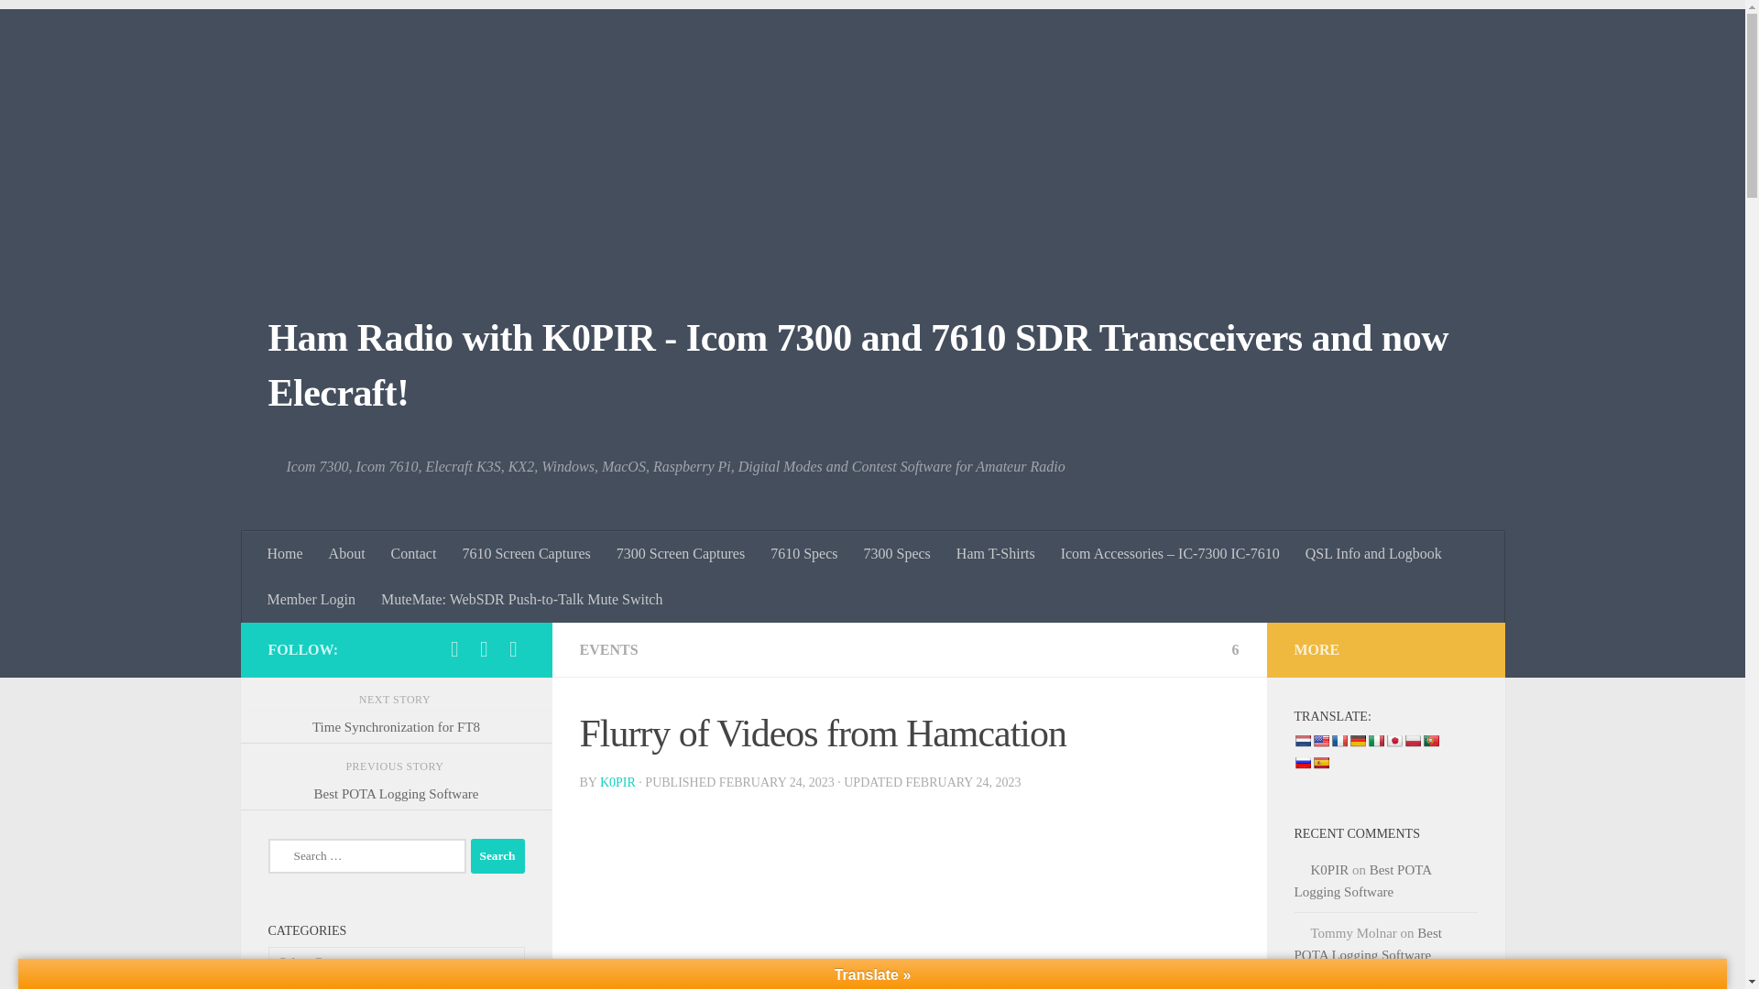 This screenshot has width=1759, height=989. What do you see at coordinates (617, 782) in the screenshot?
I see `K0PIR` at bounding box center [617, 782].